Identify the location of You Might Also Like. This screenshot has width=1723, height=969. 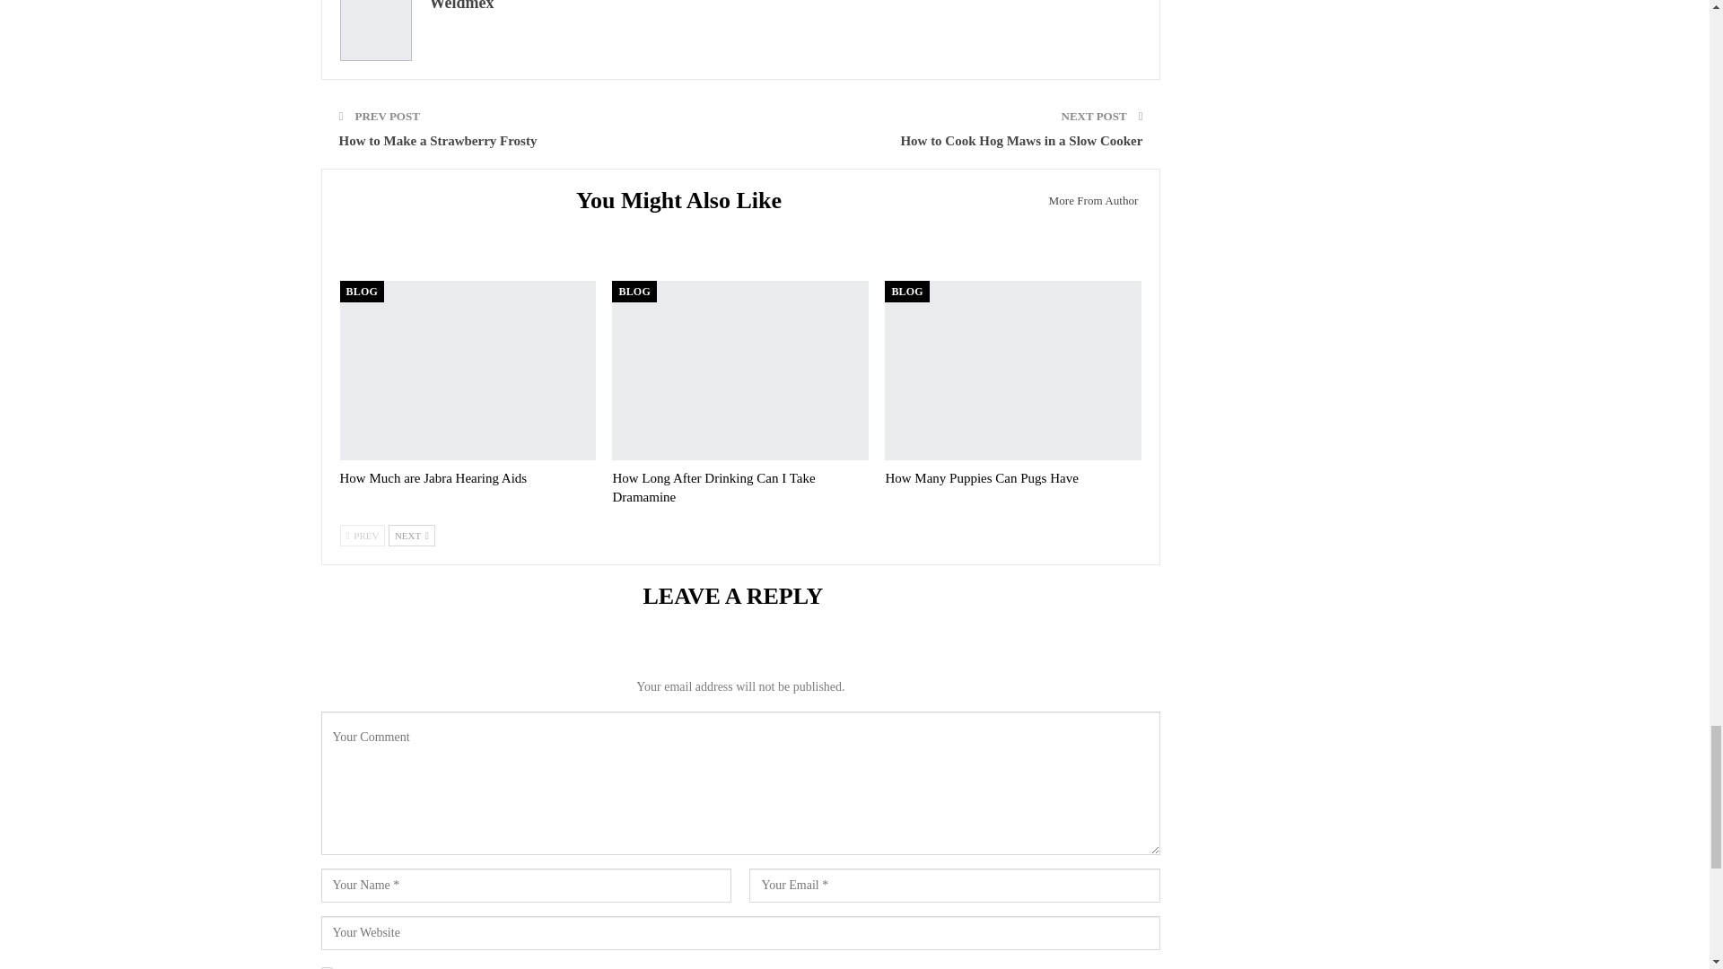
(686, 203).